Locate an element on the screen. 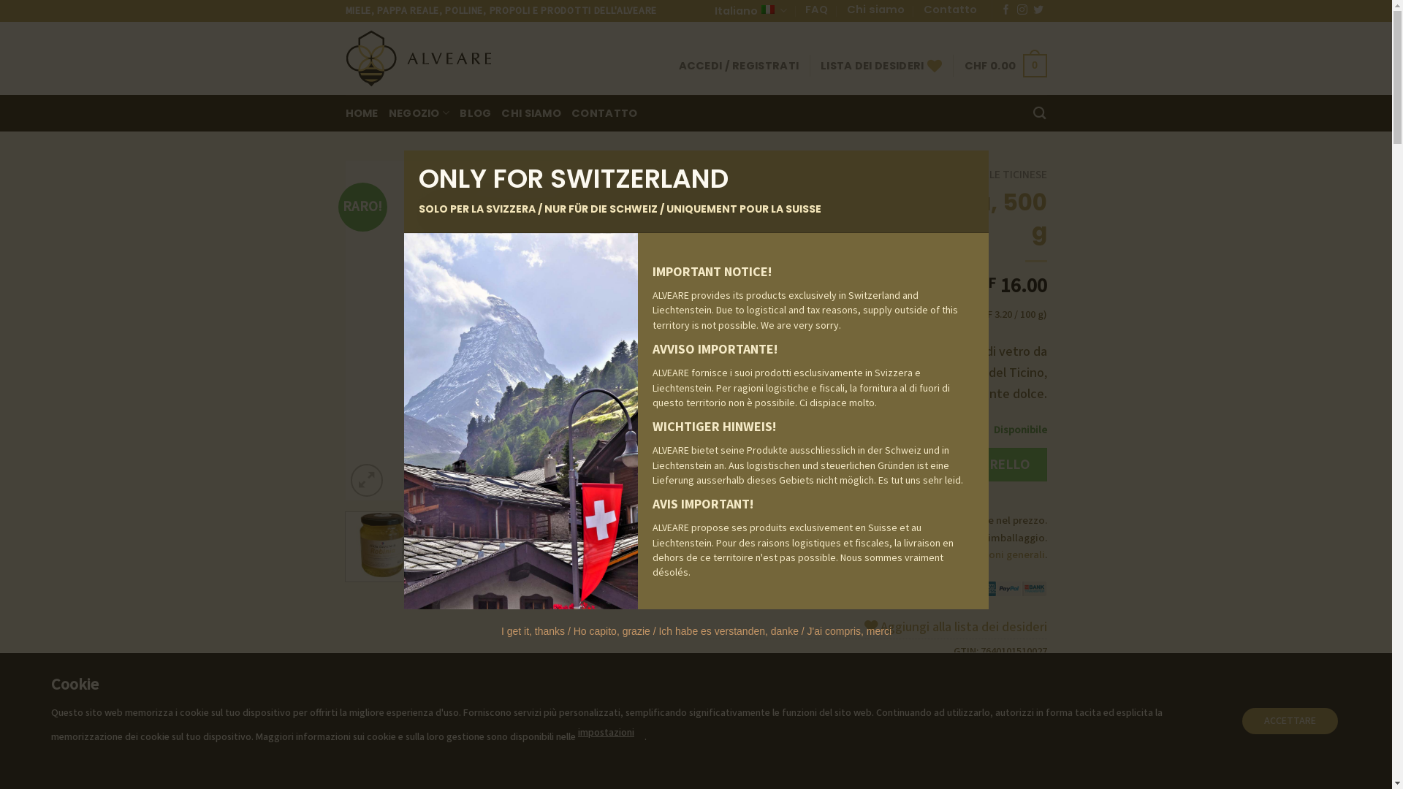 This screenshot has height=789, width=1403. Robinia is located at coordinates (988, 726).